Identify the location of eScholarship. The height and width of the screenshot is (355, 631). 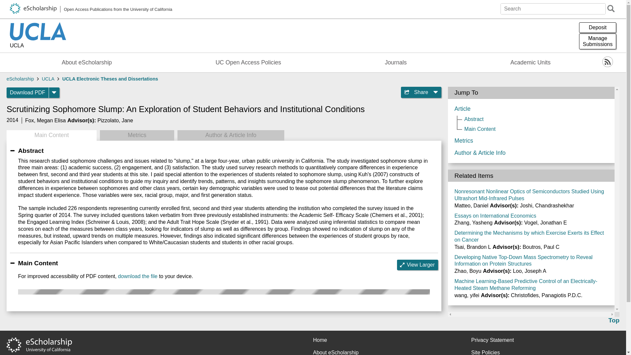
(20, 79).